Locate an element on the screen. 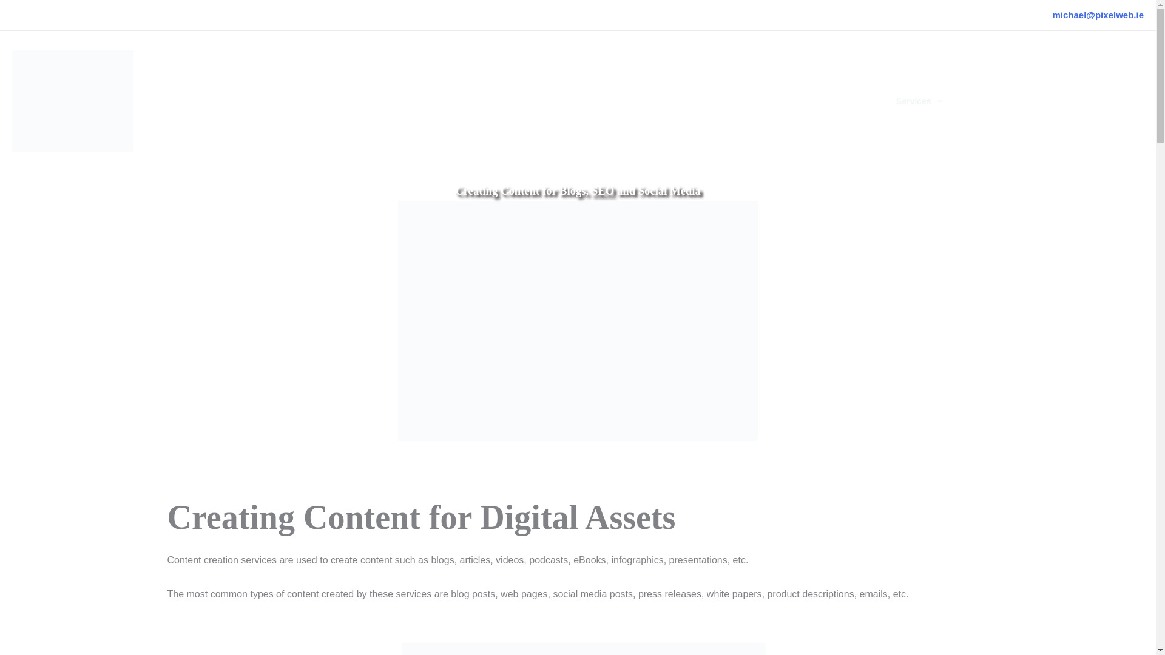 This screenshot has width=1165, height=655. SEO is located at coordinates (603, 190).